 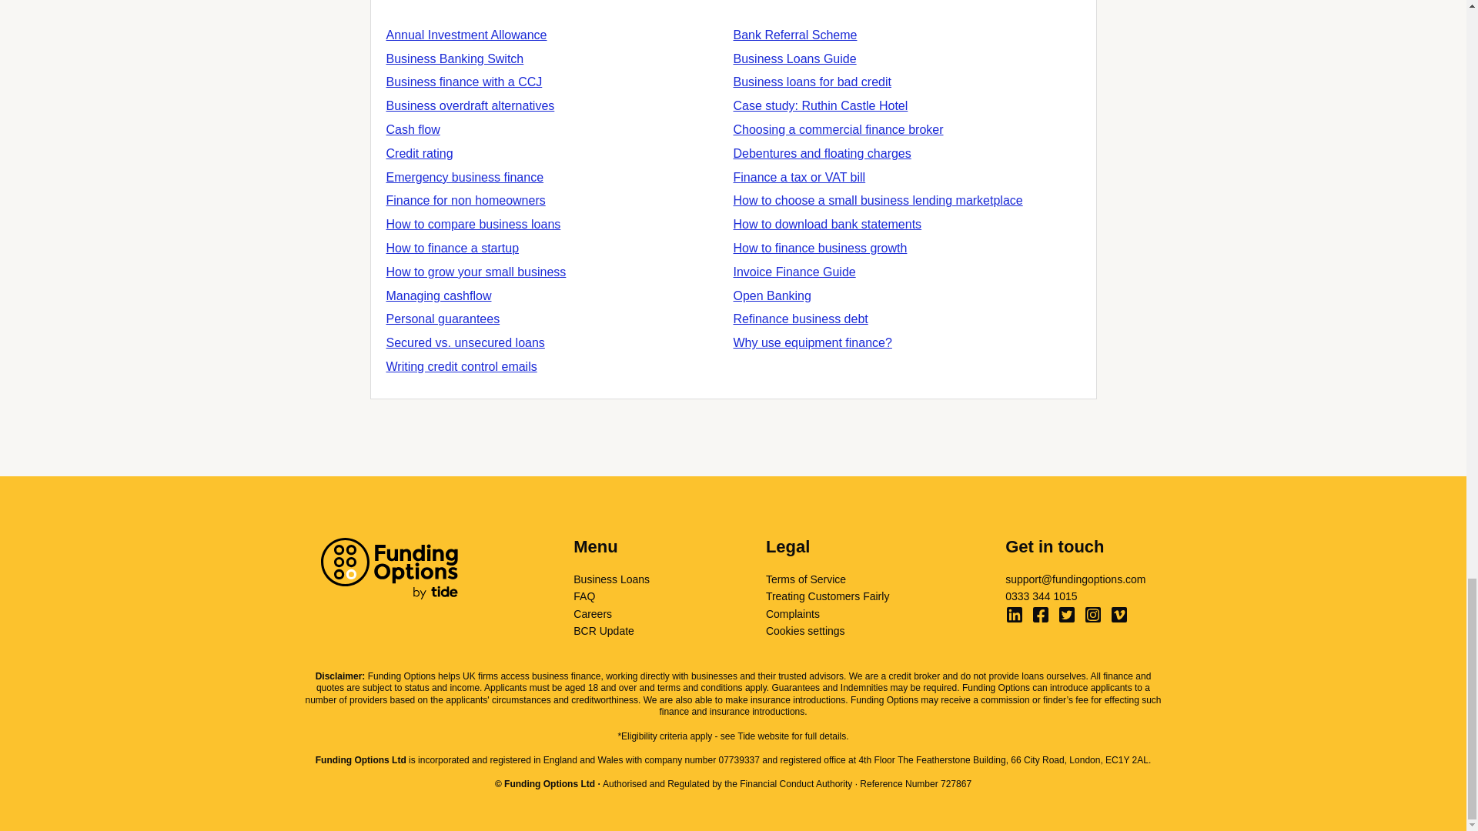 I want to click on Navigate to Funding Options Instagram, so click(x=1093, y=615).